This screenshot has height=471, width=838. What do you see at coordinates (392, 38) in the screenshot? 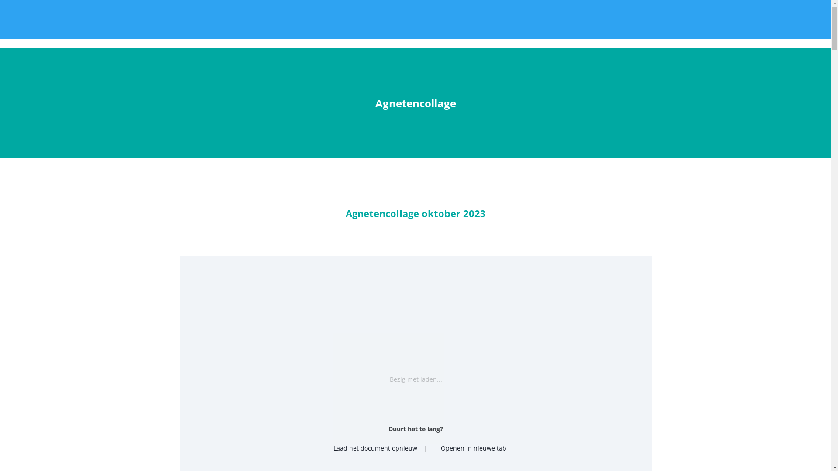
I see `Studieaanbod` at bounding box center [392, 38].